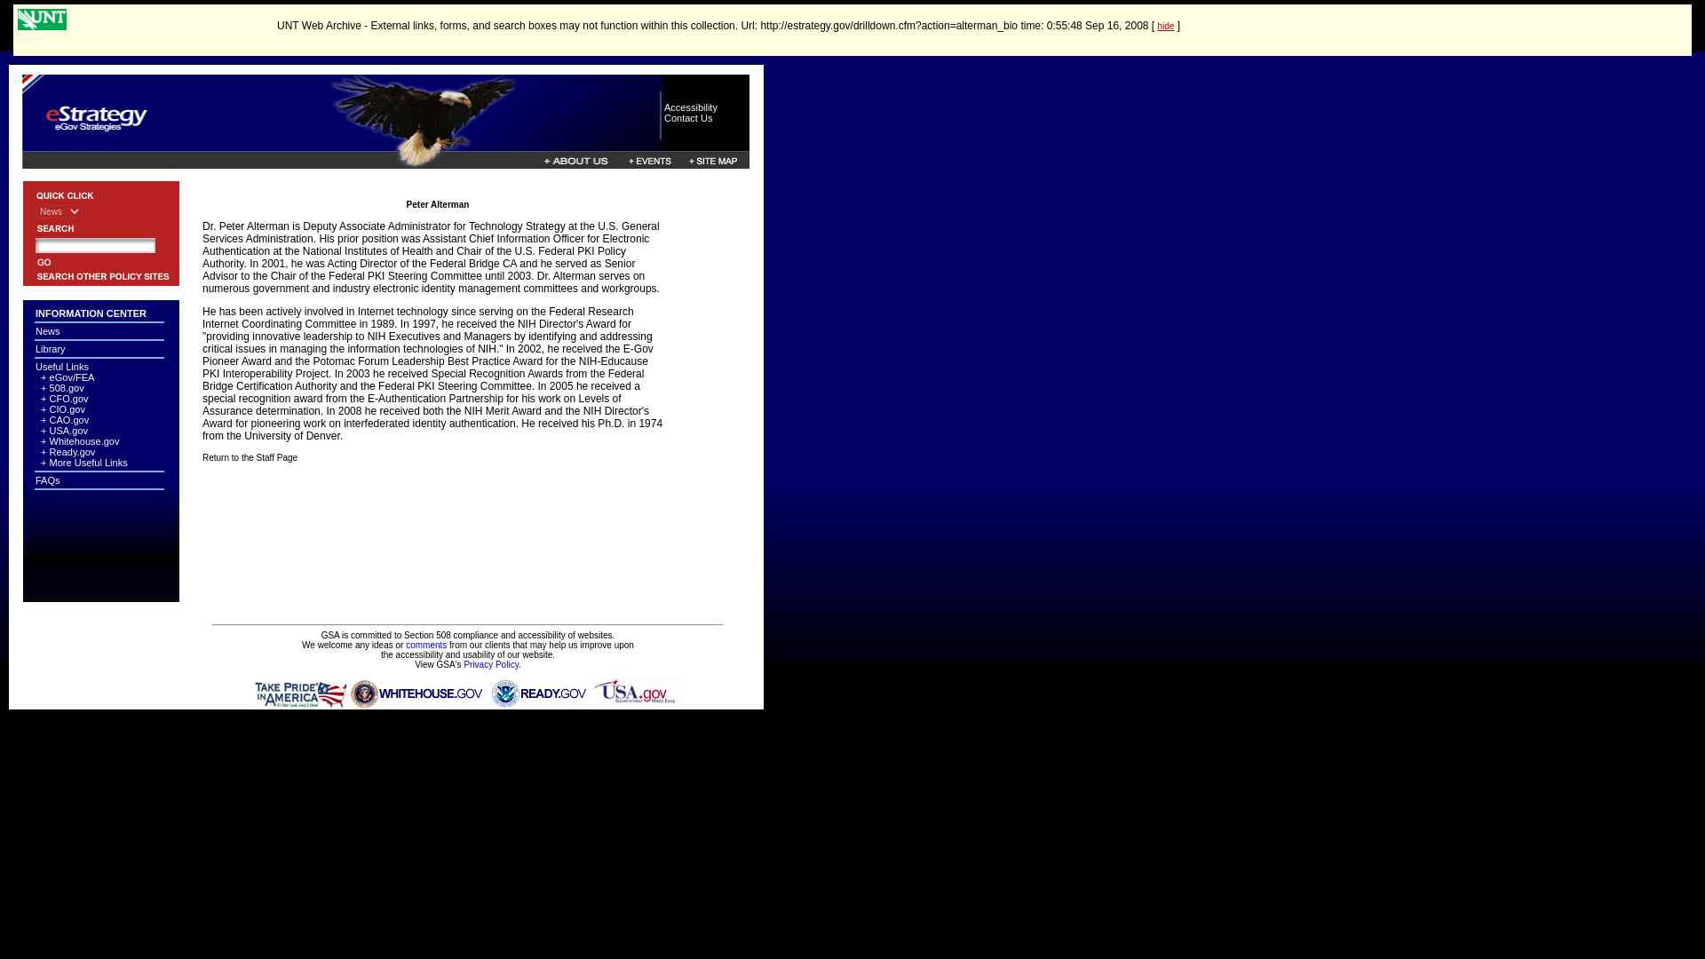 The height and width of the screenshot is (959, 1705). What do you see at coordinates (343, 146) in the screenshot?
I see `Home Button` at bounding box center [343, 146].